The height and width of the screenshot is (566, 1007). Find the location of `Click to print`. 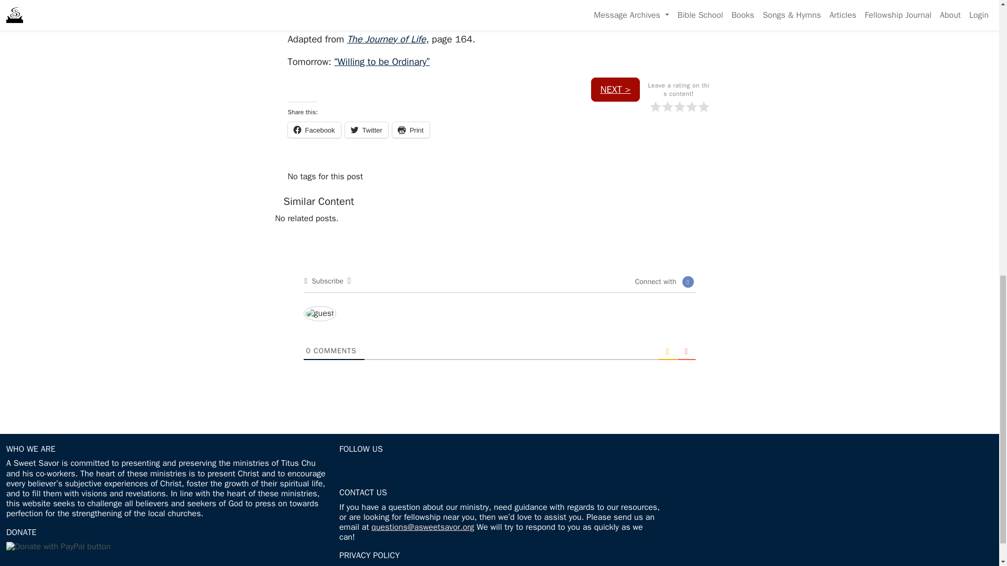

Click to print is located at coordinates (411, 130).